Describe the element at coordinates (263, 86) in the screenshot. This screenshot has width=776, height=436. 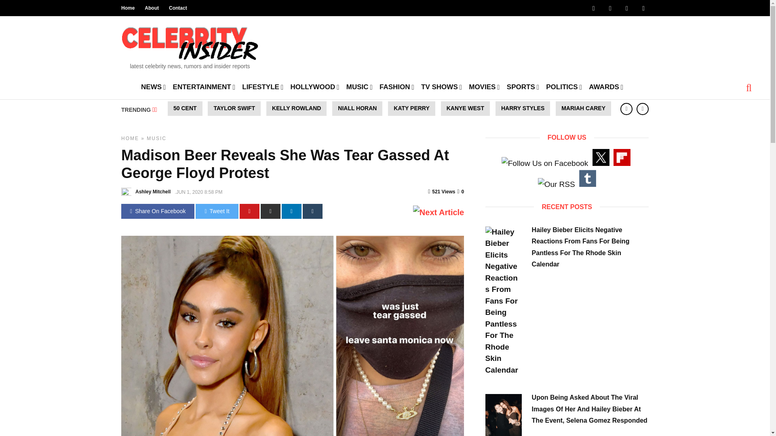
I see `LIFESTYLE` at that location.